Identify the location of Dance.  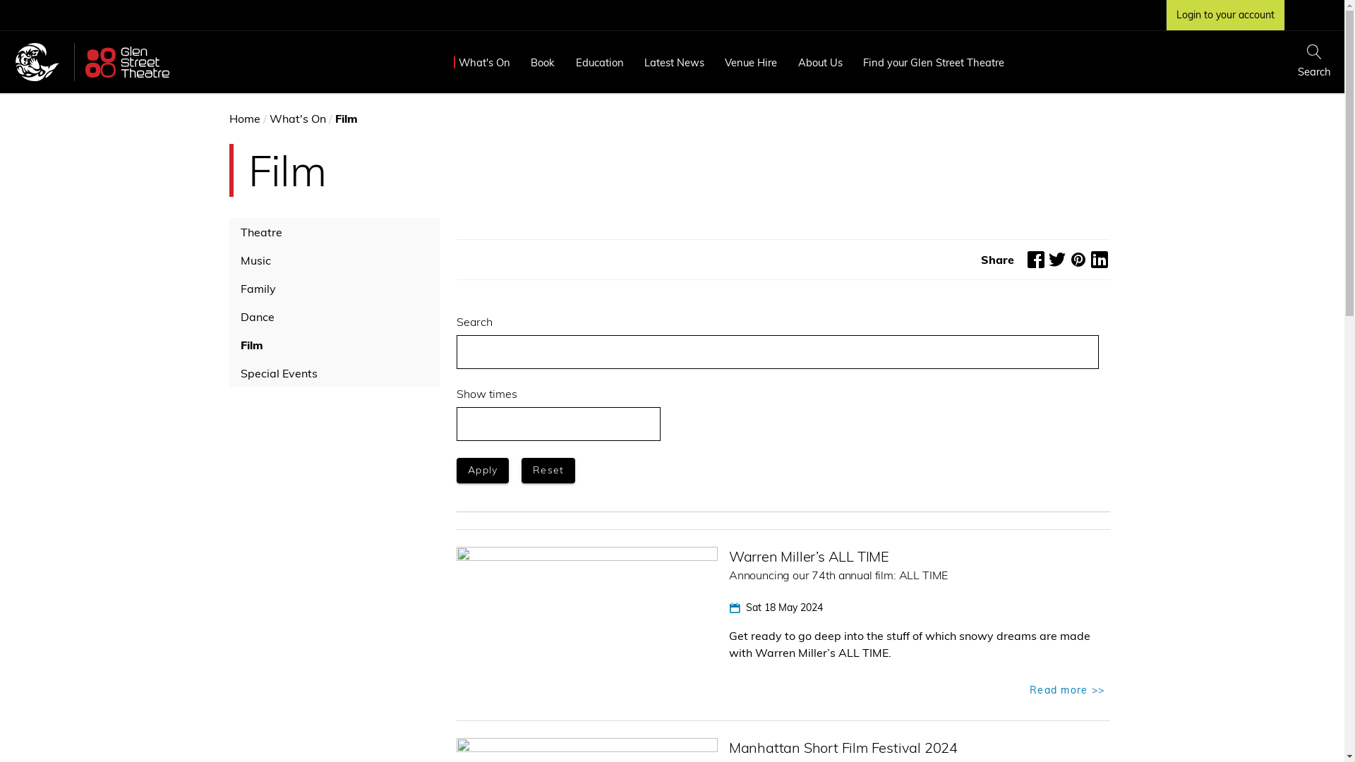
(334, 317).